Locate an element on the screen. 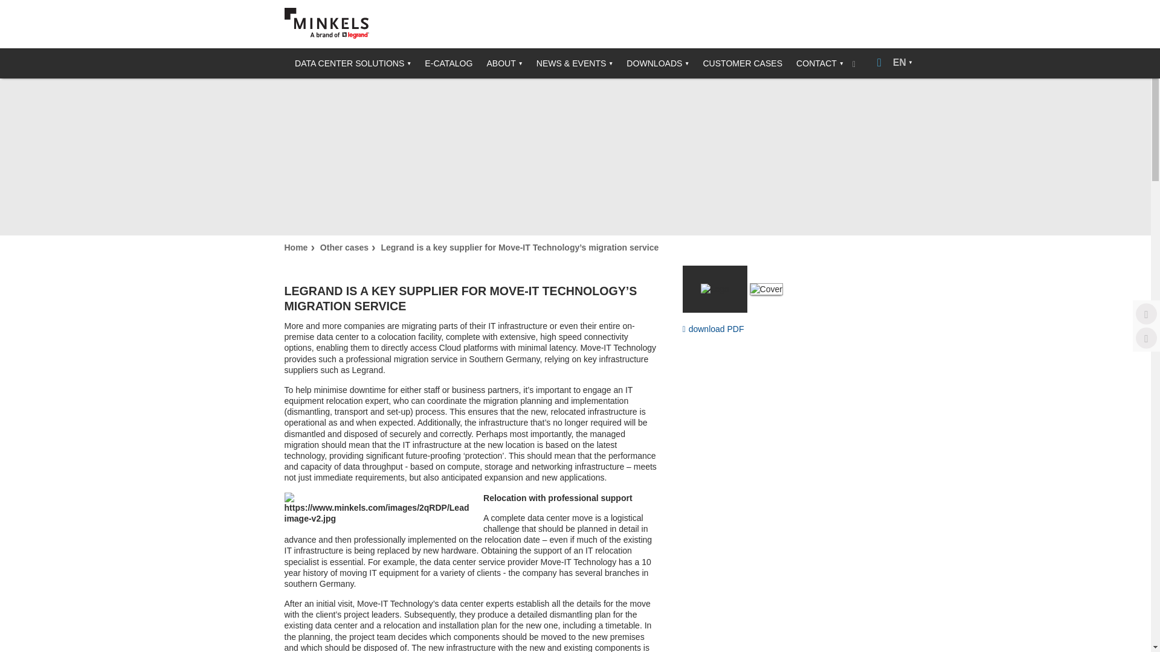 This screenshot has width=1160, height=652. DOWNLOADS is located at coordinates (652, 63).